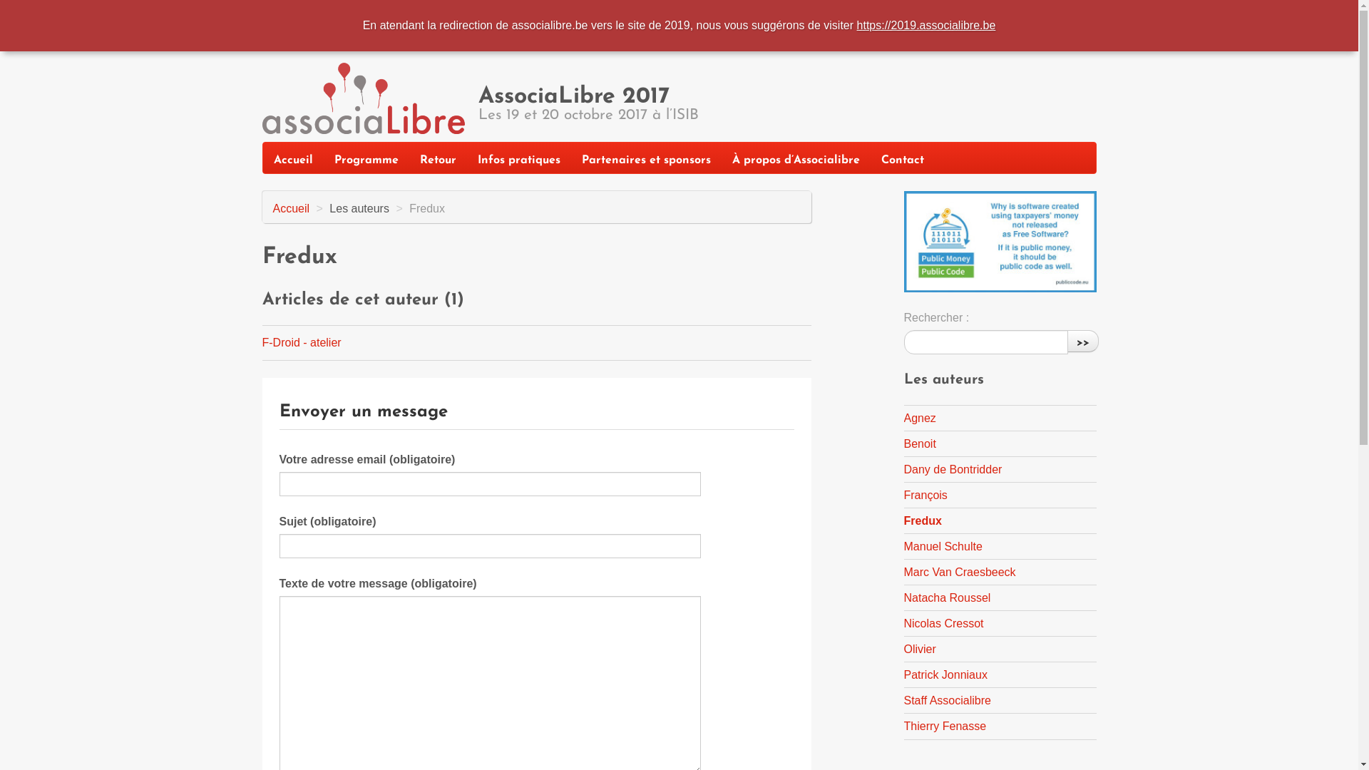 The width and height of the screenshot is (1369, 770). I want to click on Dany de Bontridder, so click(953, 469).